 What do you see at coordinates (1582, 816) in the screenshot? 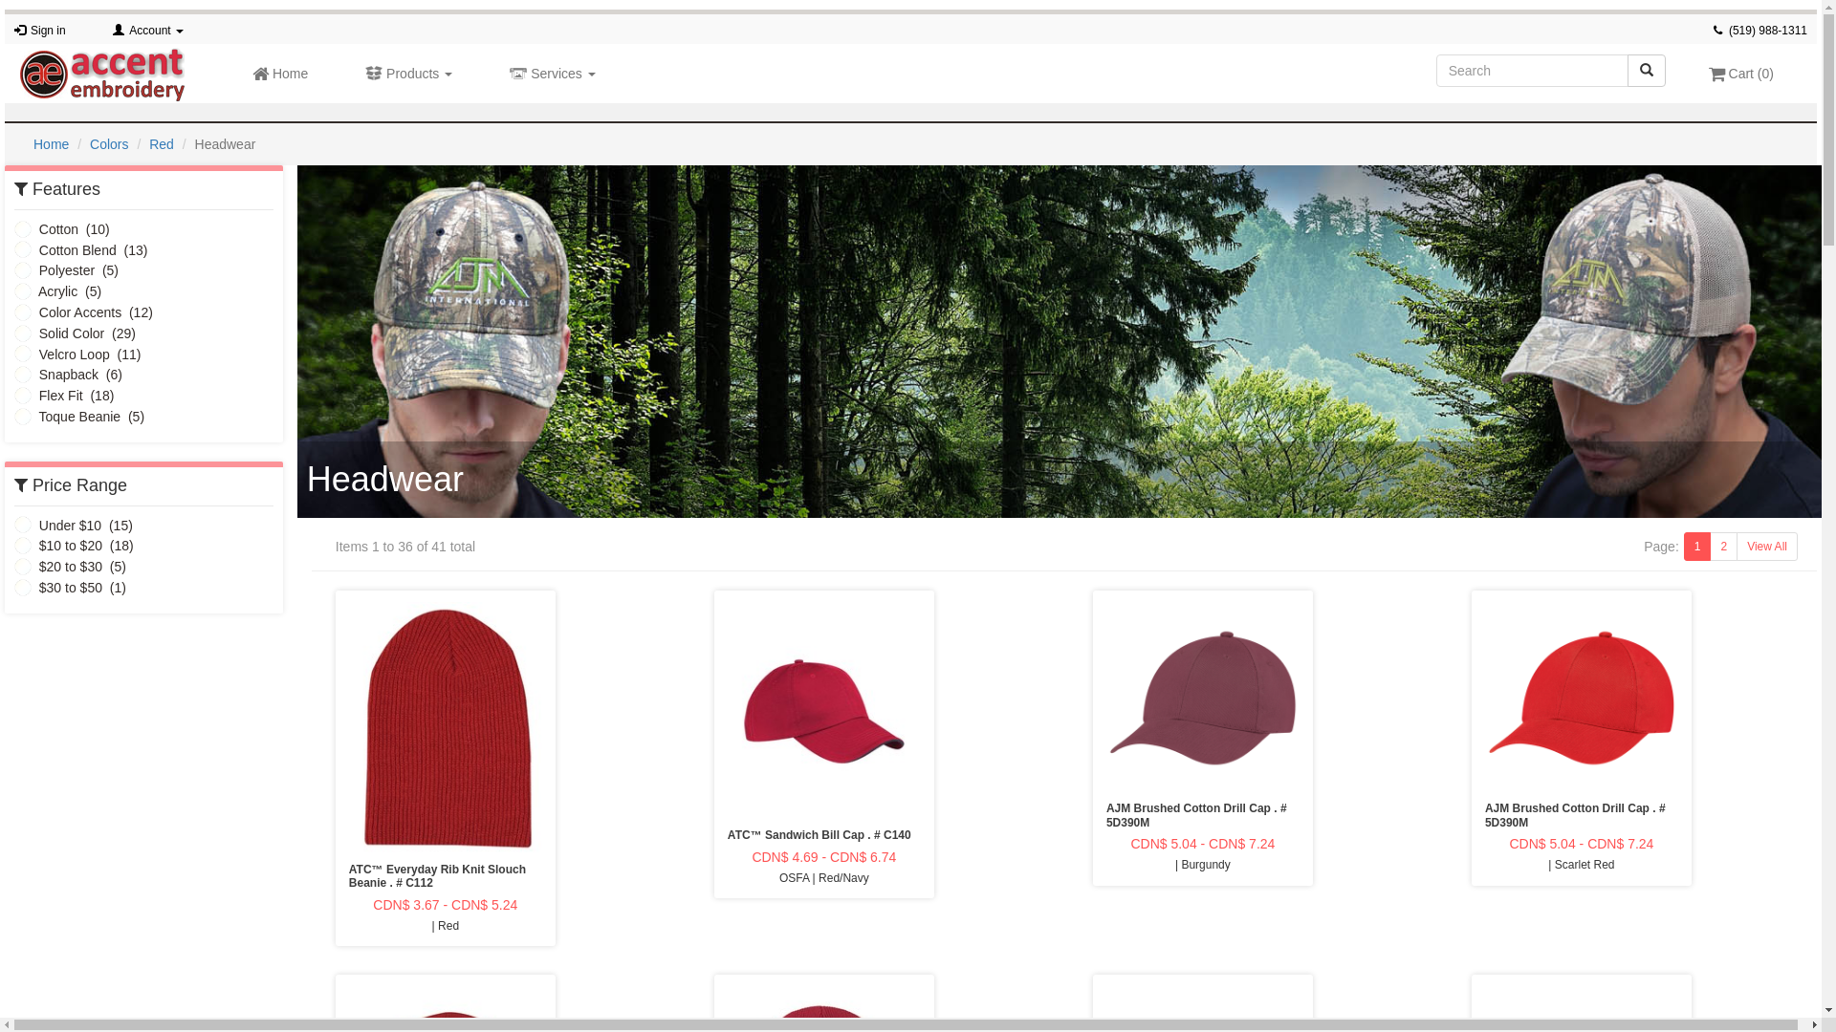
I see `AJM Brushed Cotton Drill Cap . # 5D390M` at bounding box center [1582, 816].